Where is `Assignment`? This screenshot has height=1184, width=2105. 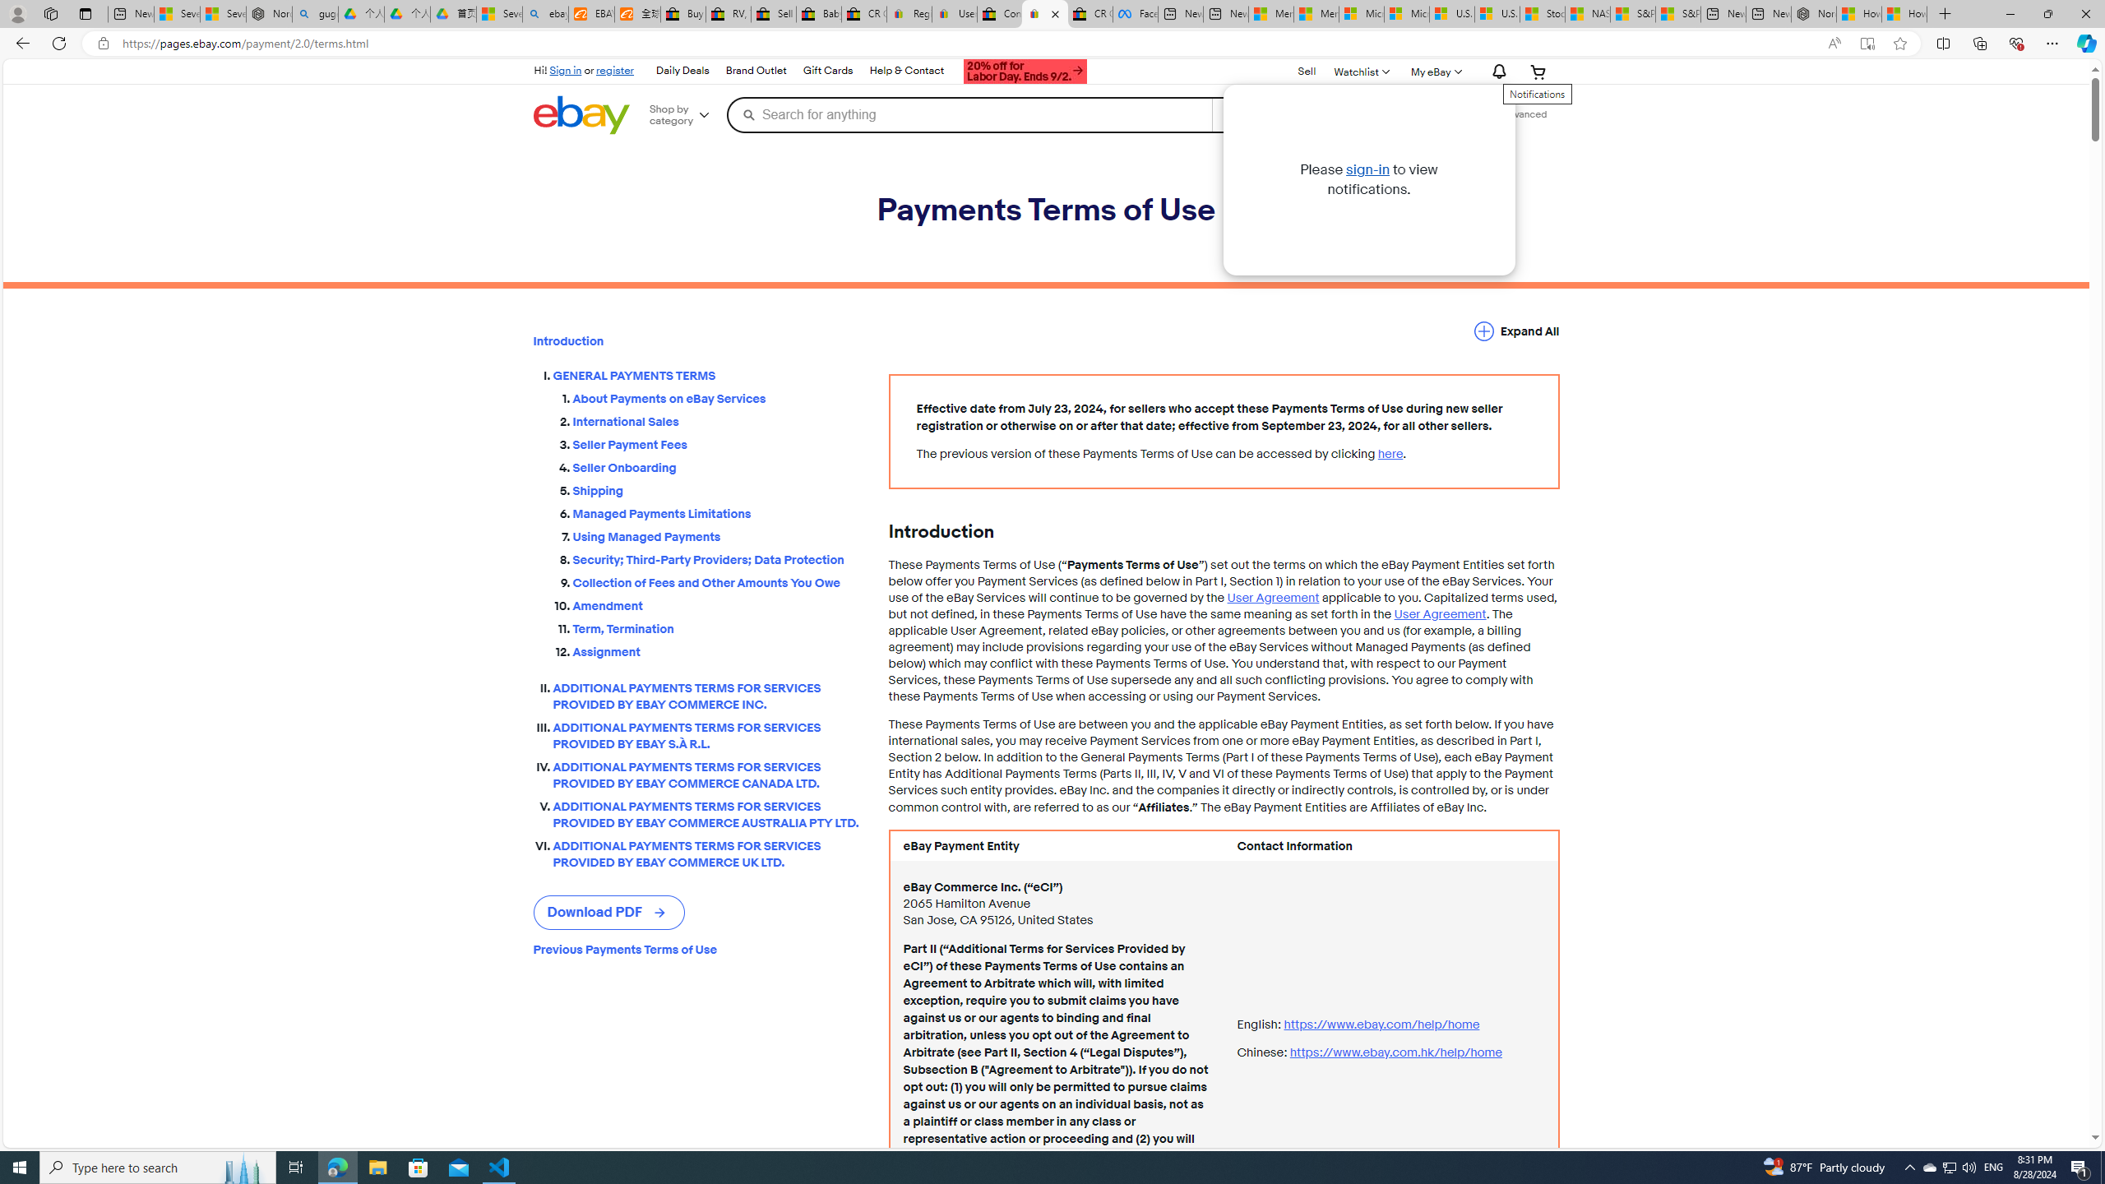
Assignment is located at coordinates (717, 652).